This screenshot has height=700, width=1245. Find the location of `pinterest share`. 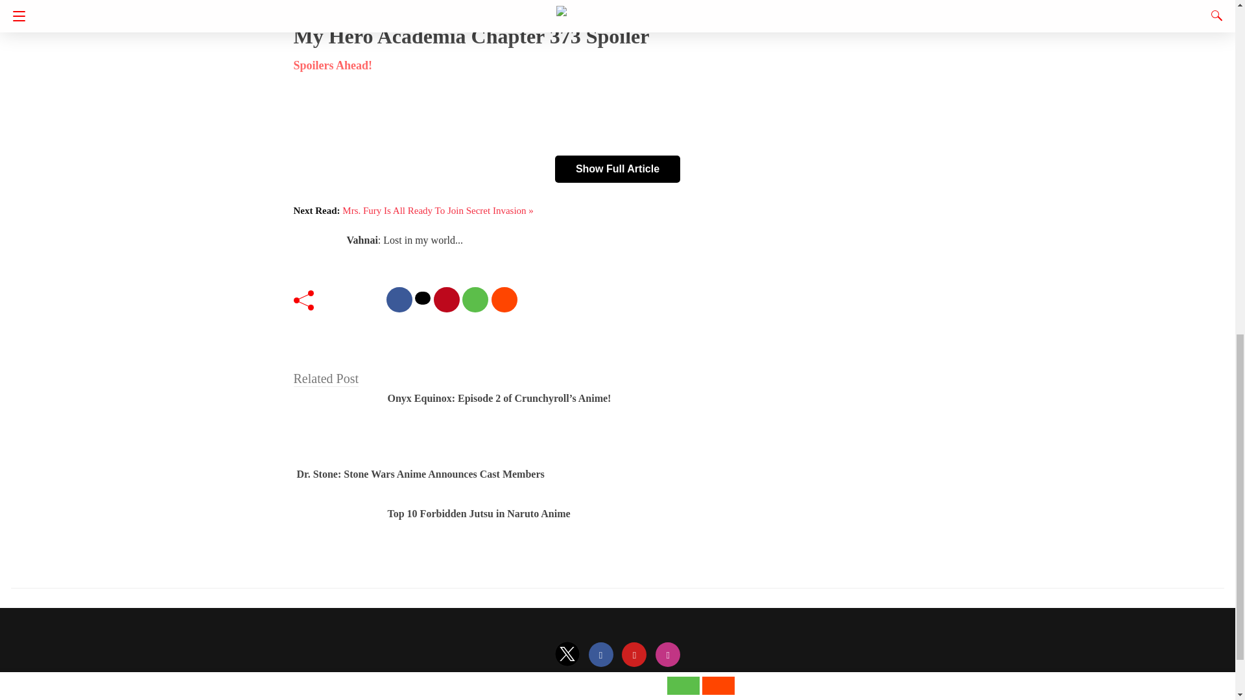

pinterest share is located at coordinates (446, 299).